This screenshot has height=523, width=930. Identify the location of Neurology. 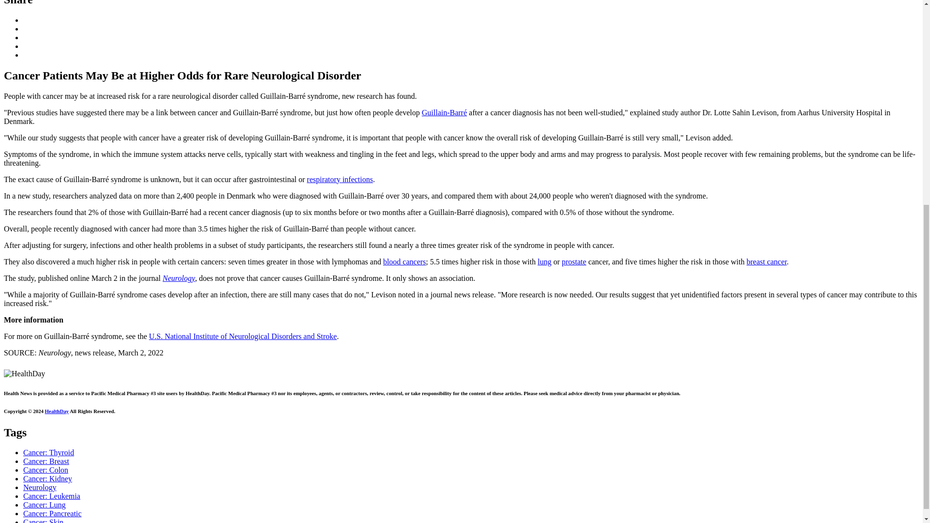
(40, 487).